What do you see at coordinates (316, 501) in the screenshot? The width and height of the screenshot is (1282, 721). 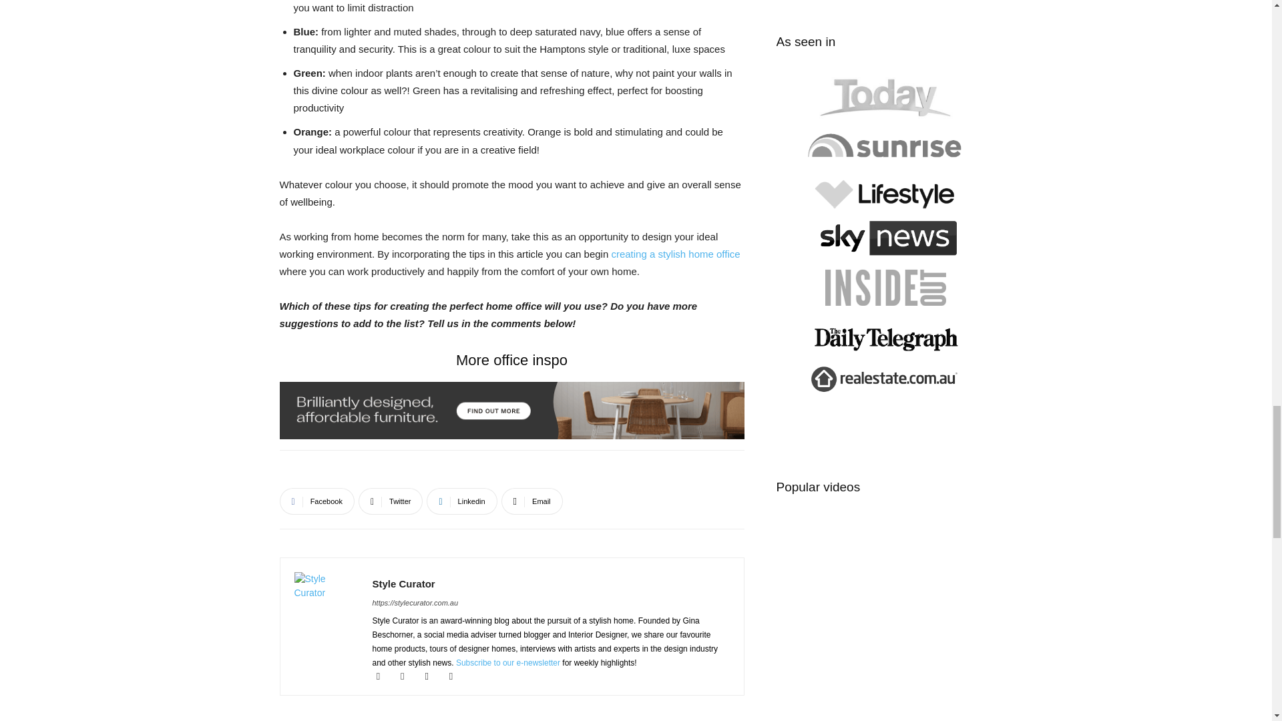 I see `Facebook` at bounding box center [316, 501].